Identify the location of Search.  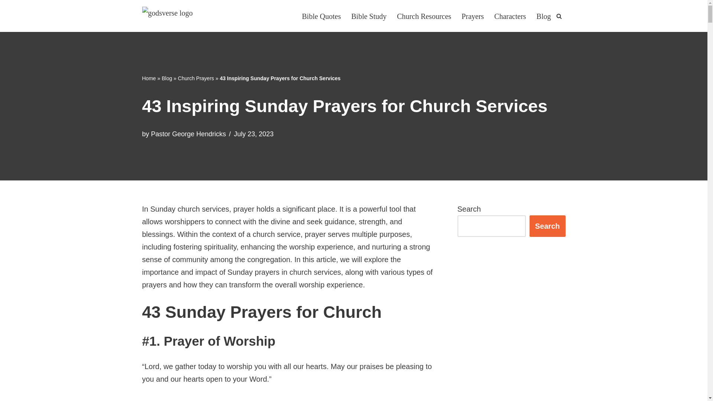
(547, 226).